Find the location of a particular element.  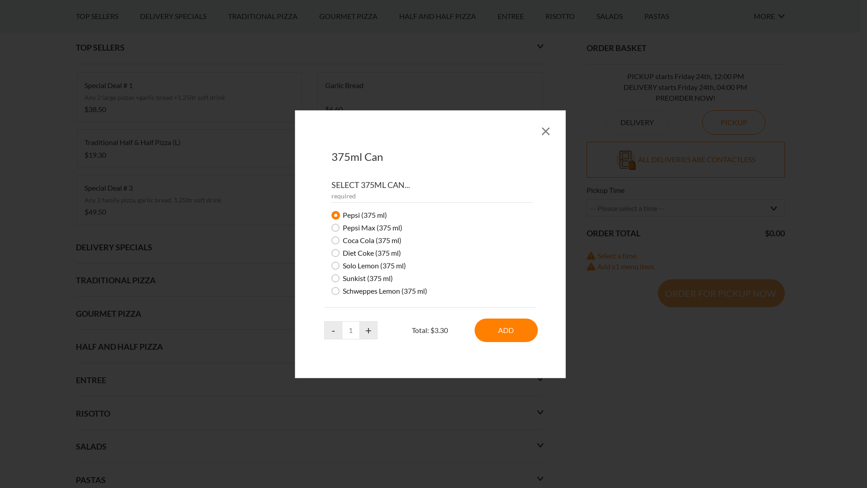

RISOTTO is located at coordinates (571, 247).